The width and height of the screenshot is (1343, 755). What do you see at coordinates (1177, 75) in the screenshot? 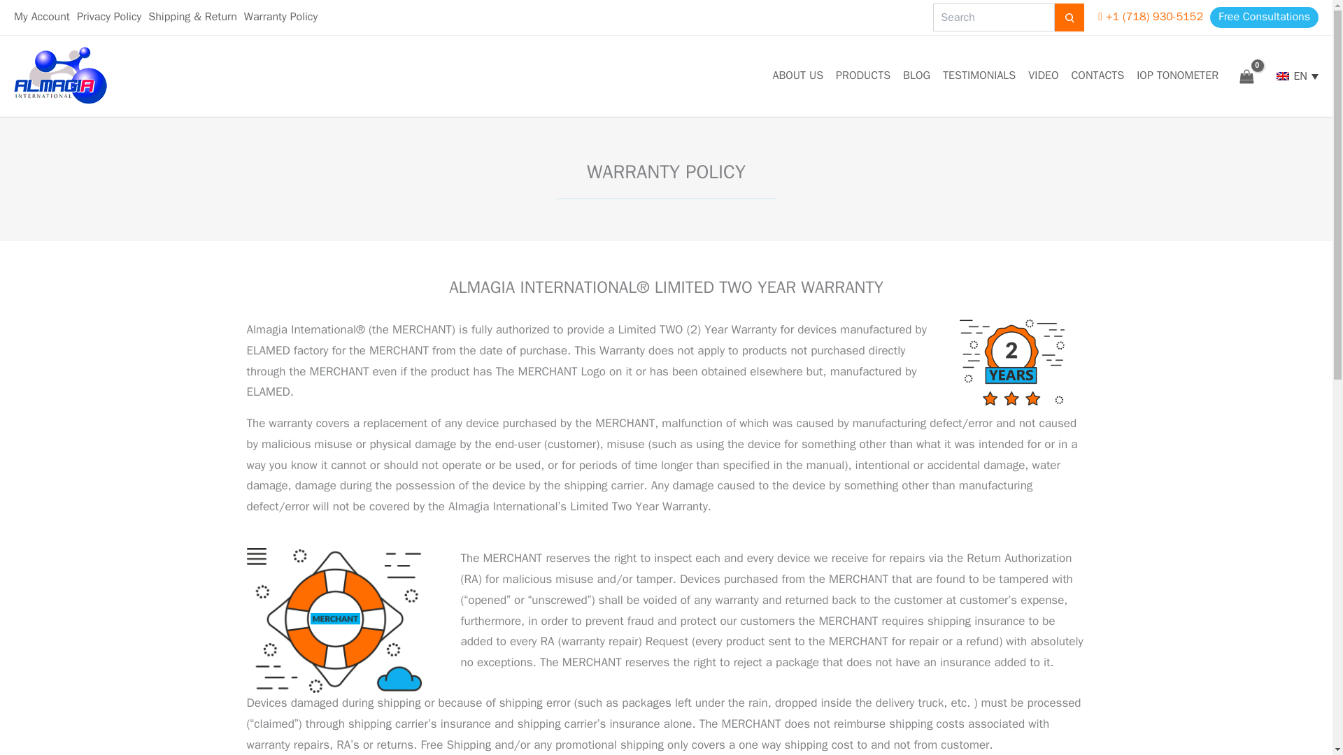
I see `IOP TONOMETER` at bounding box center [1177, 75].